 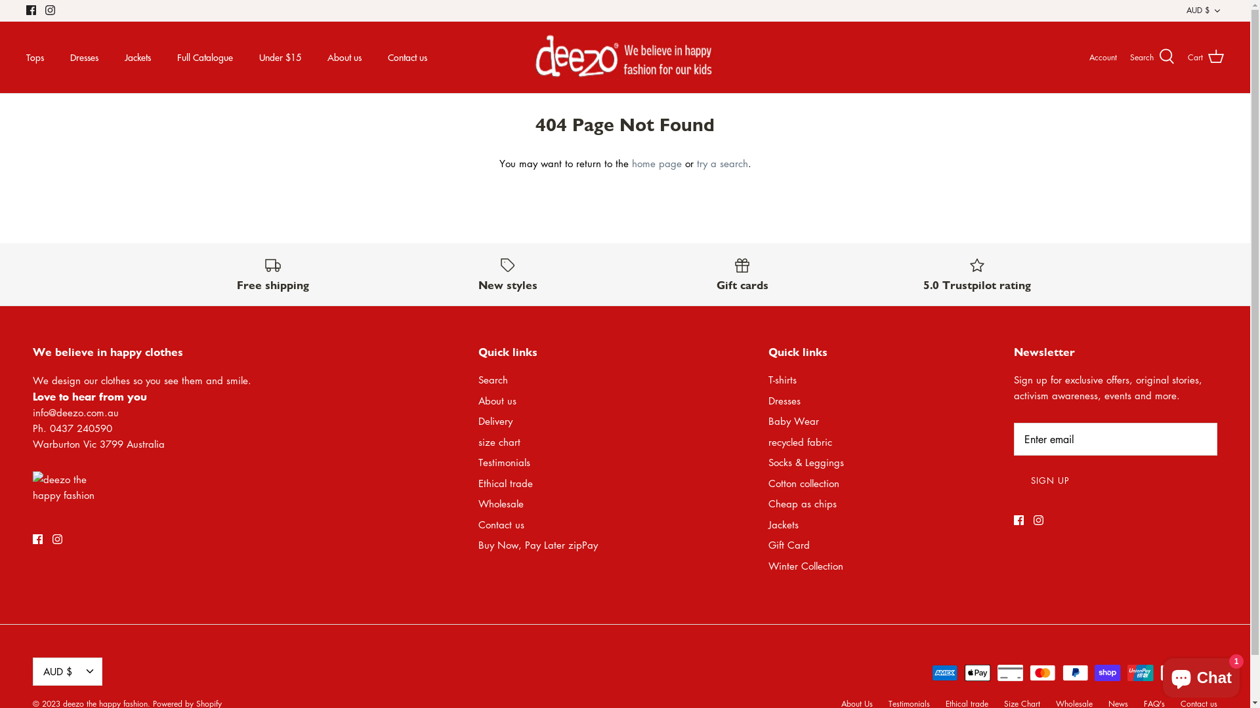 I want to click on Buy Now, Pay Later zipPay, so click(x=538, y=545).